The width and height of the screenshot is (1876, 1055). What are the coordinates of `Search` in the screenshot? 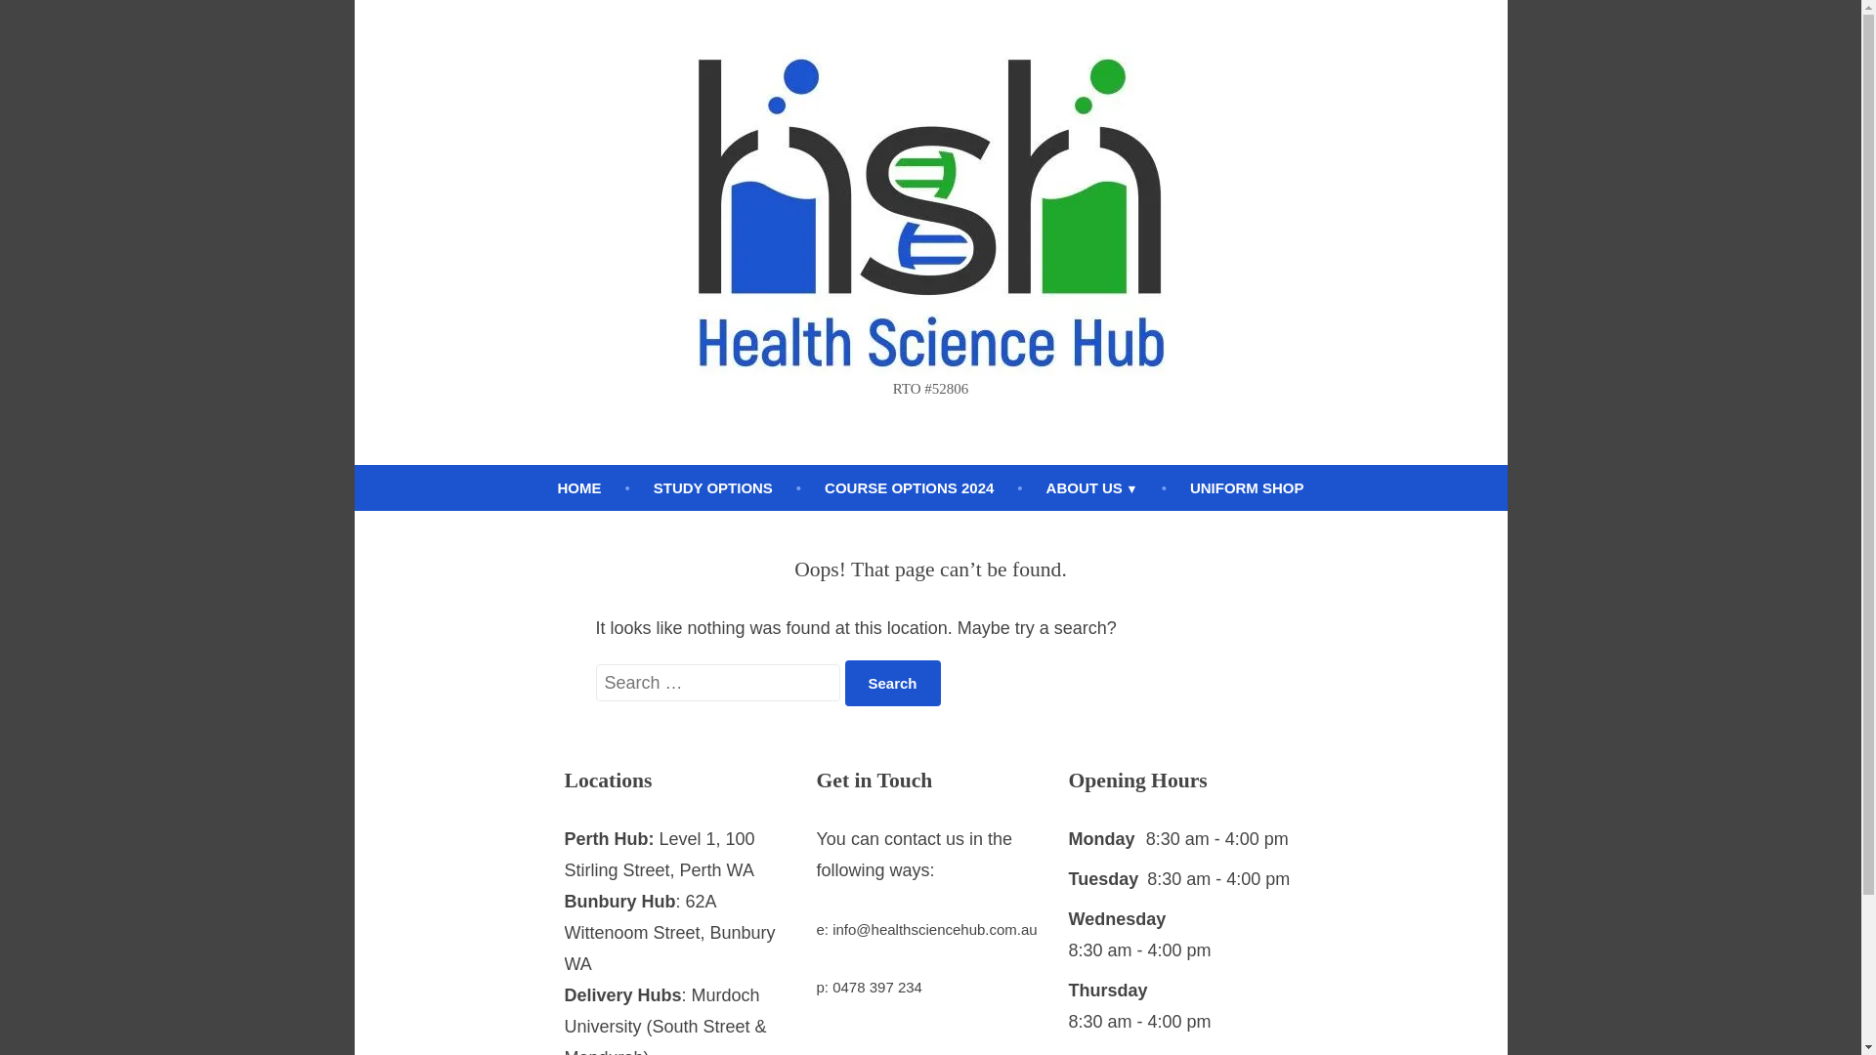 It's located at (893, 684).